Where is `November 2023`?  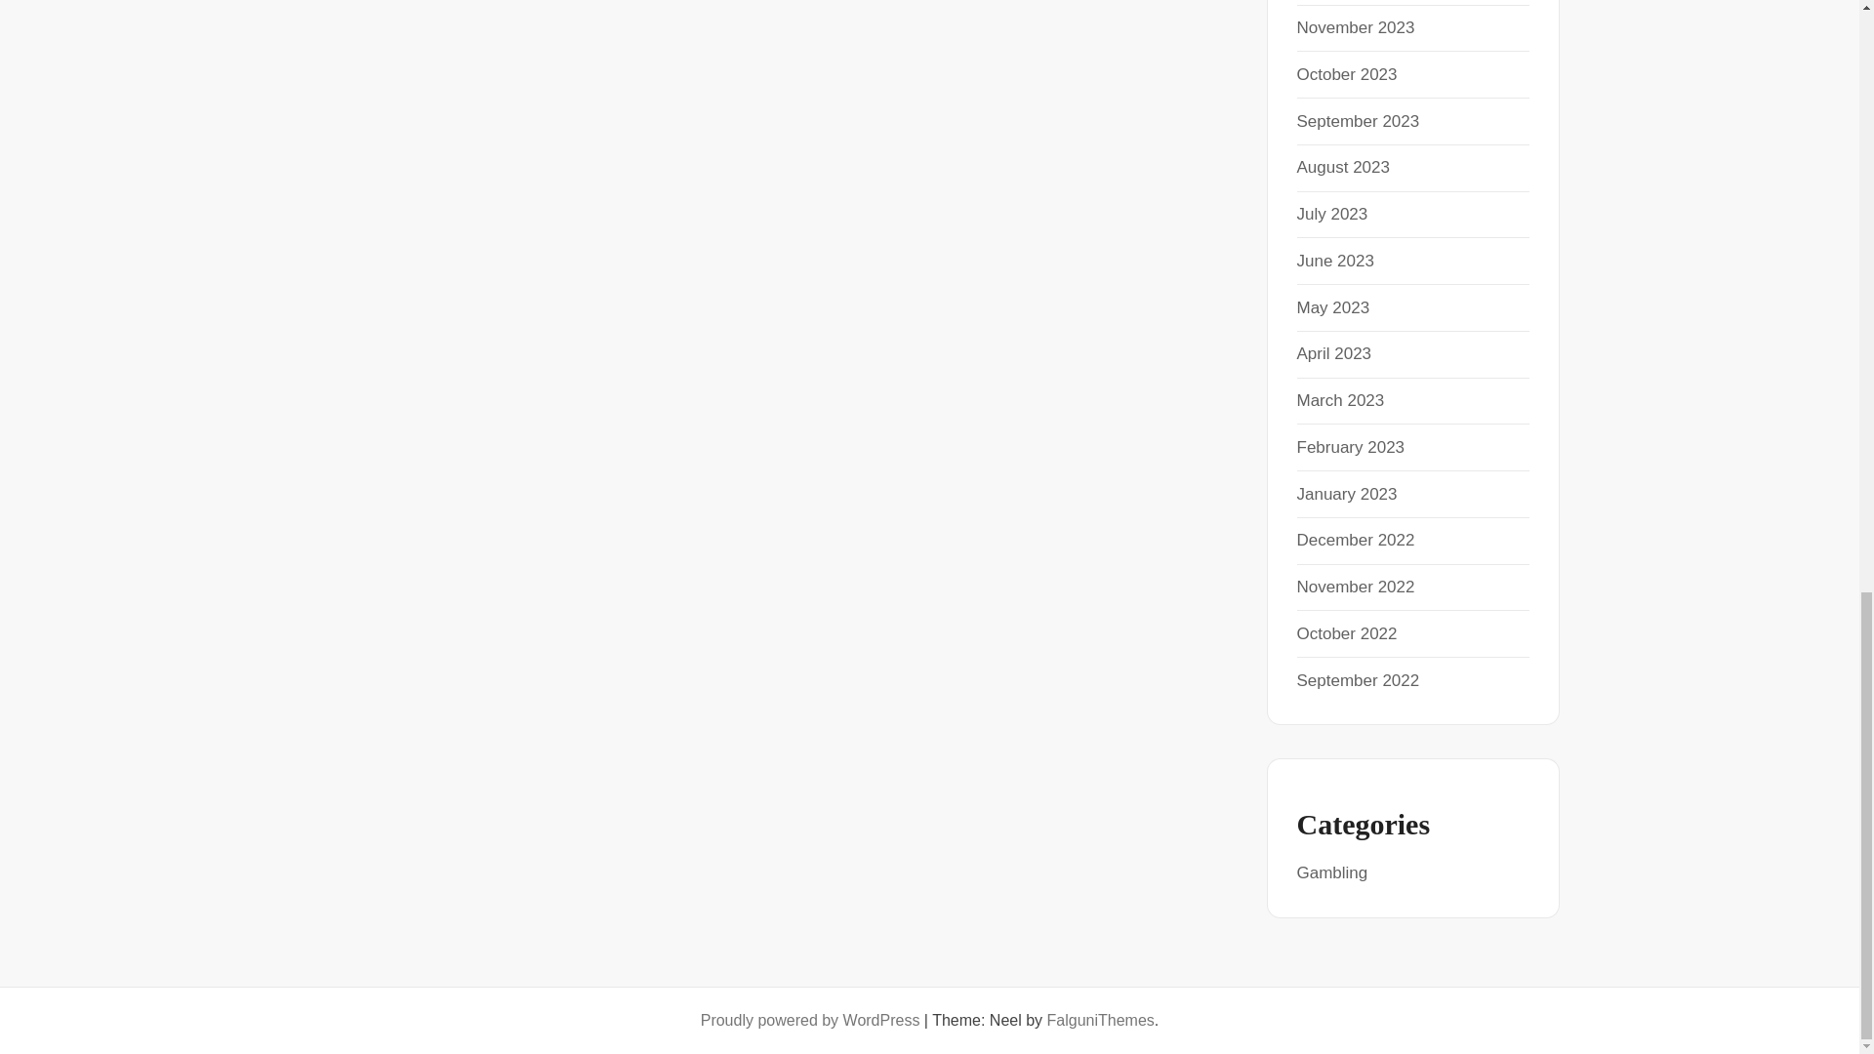 November 2023 is located at coordinates (1355, 27).